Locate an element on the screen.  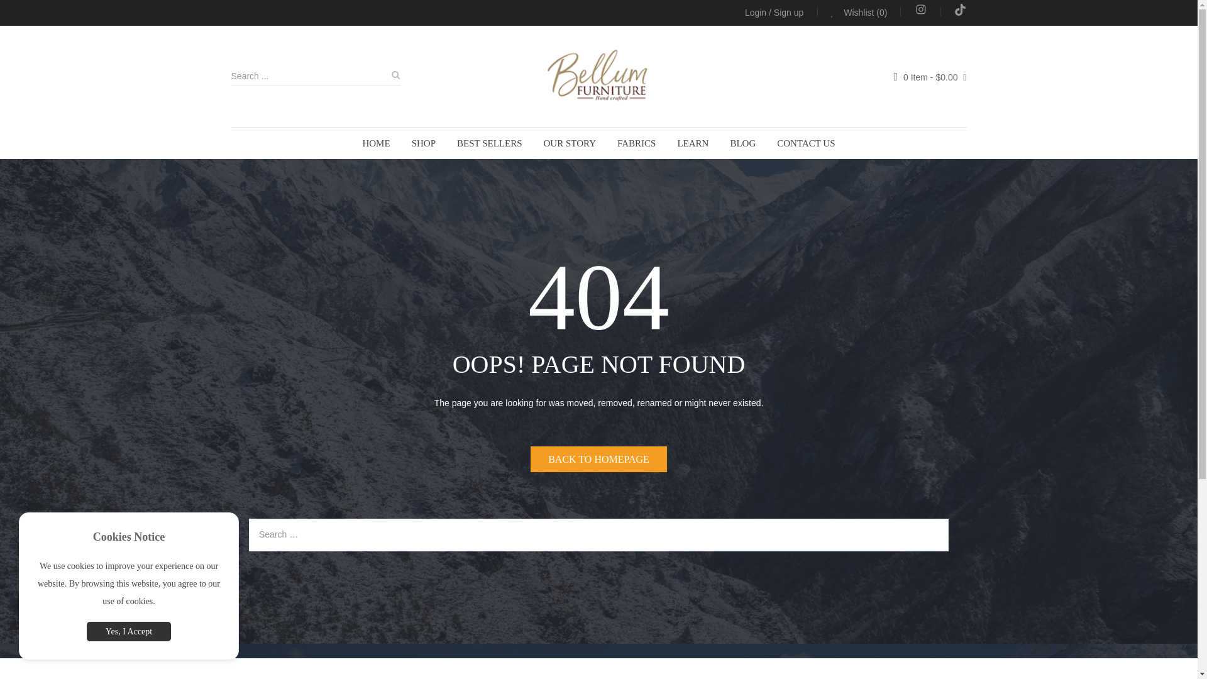
HOME is located at coordinates (376, 143).